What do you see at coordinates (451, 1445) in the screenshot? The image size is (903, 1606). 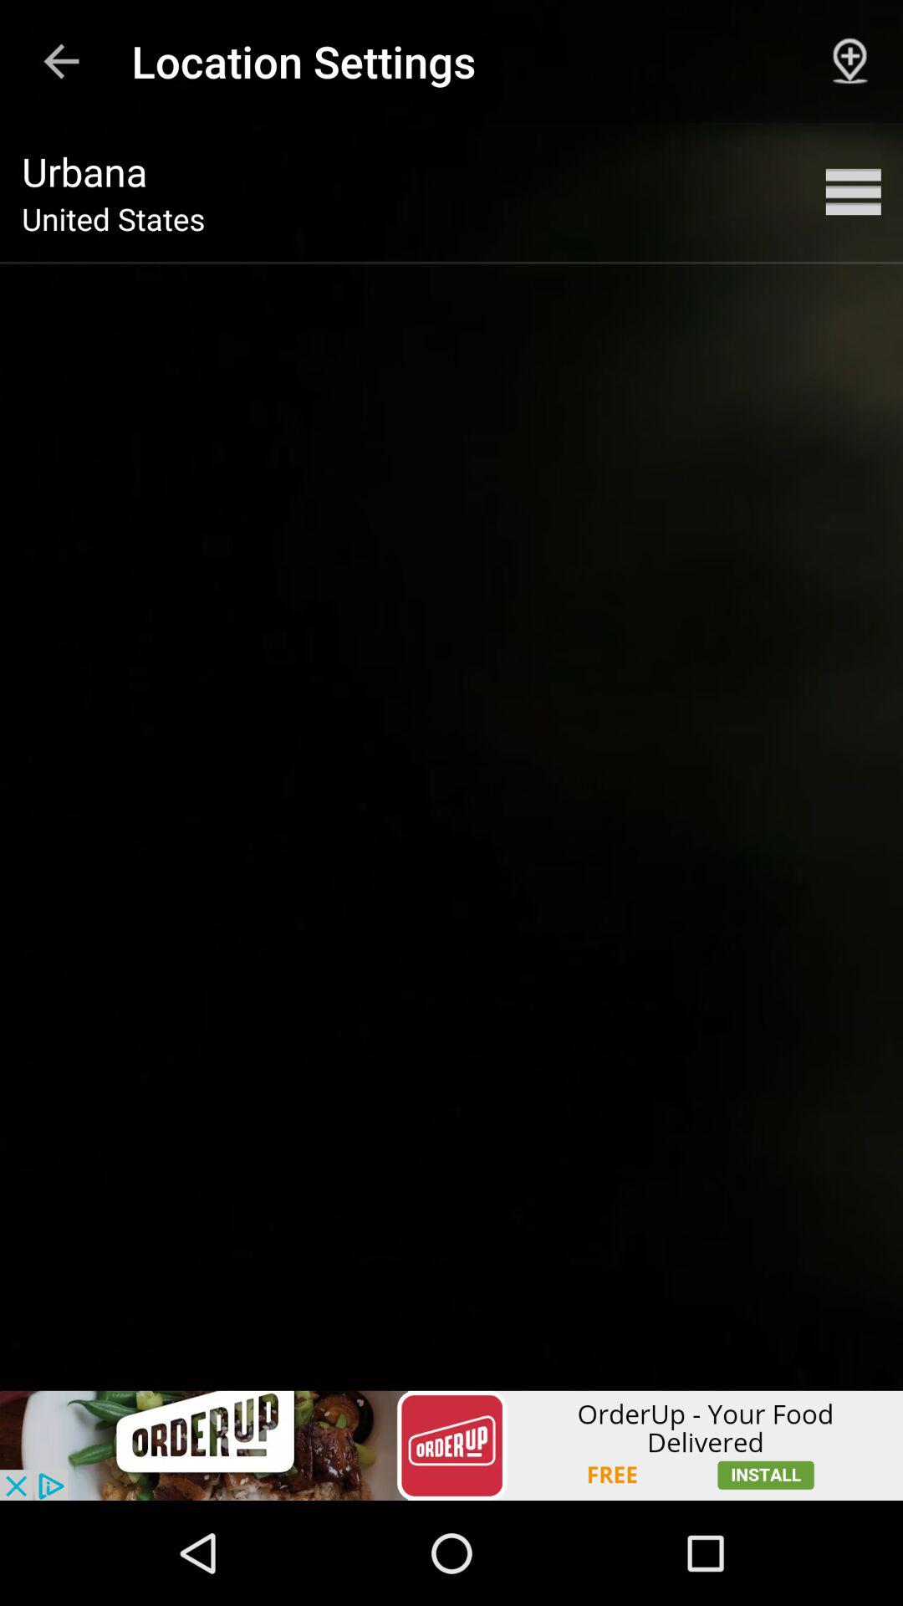 I see `link to advertisement` at bounding box center [451, 1445].